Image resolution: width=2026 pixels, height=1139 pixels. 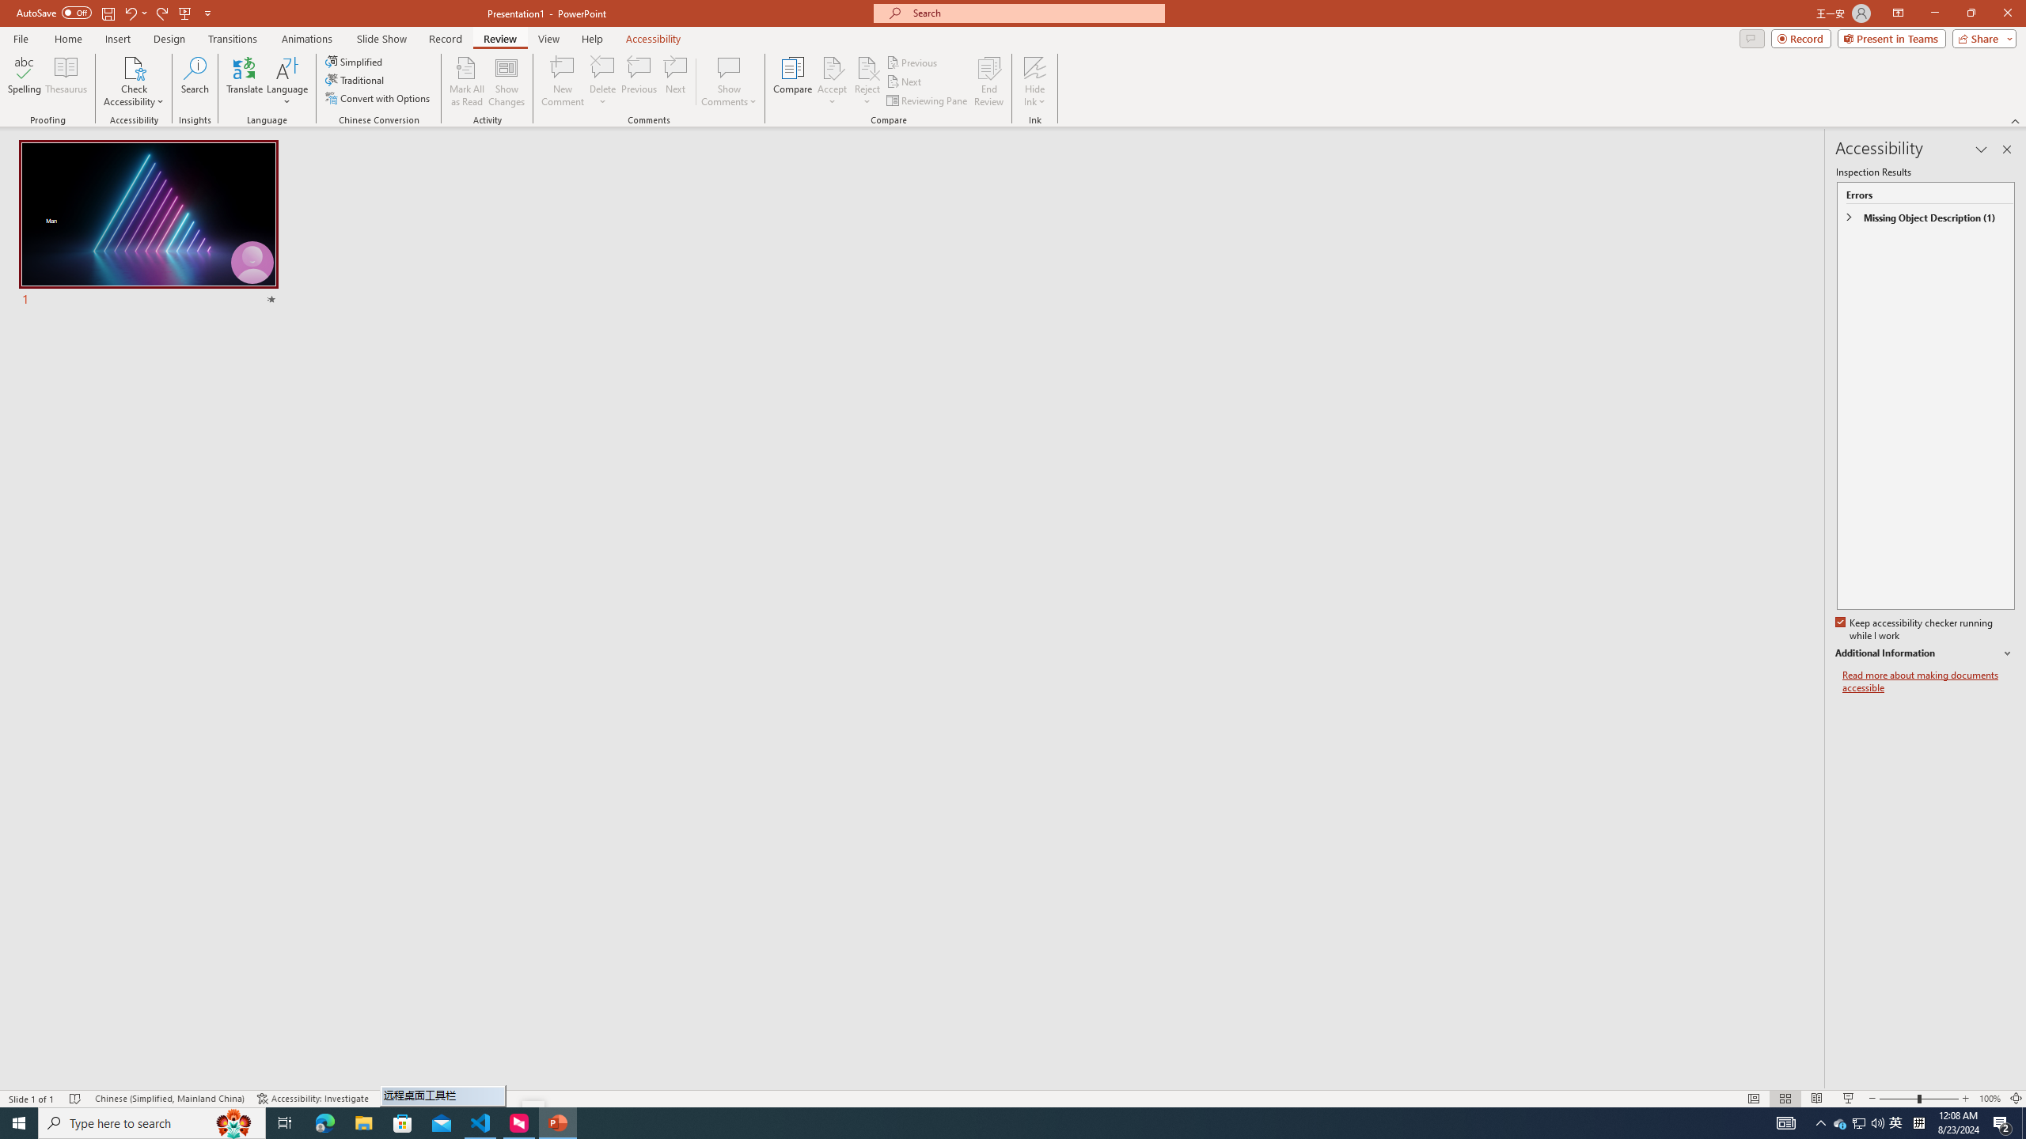 What do you see at coordinates (1915, 630) in the screenshot?
I see `Keep accessibility checker running while I work` at bounding box center [1915, 630].